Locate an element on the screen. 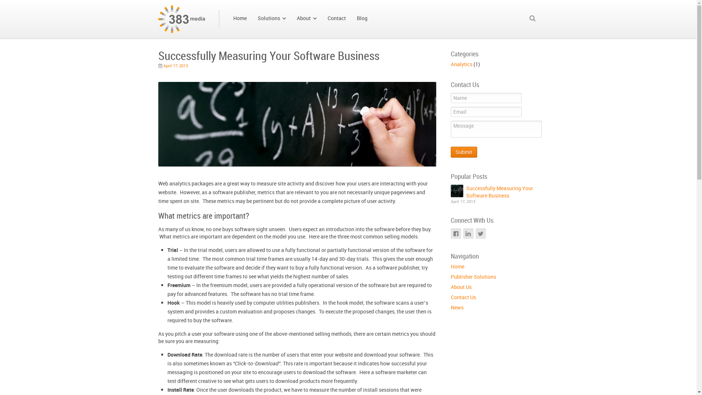  Submit is located at coordinates (464, 152).